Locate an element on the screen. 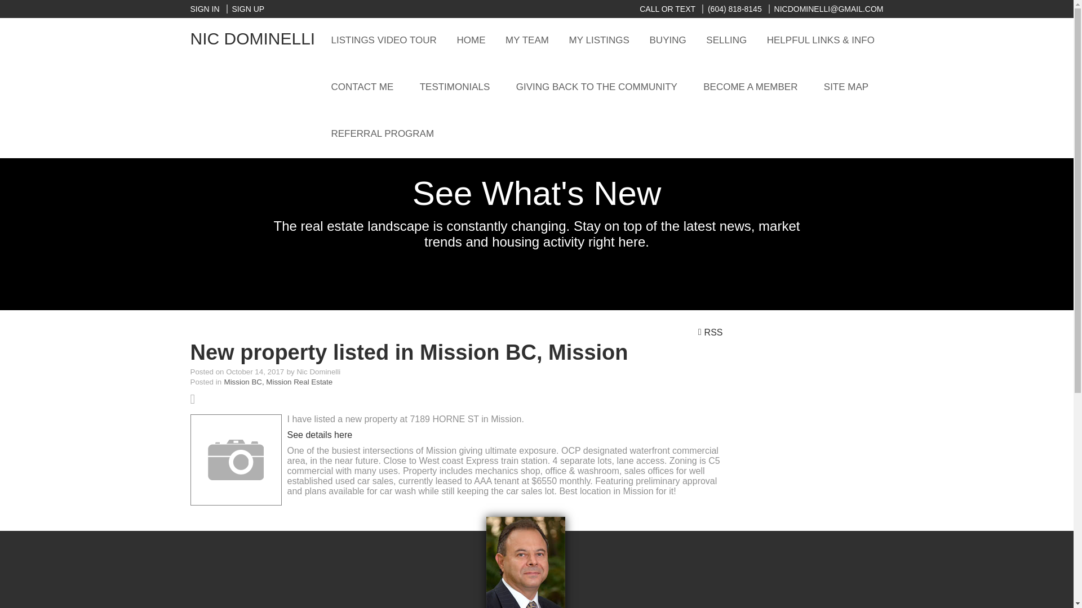 The image size is (1082, 608). See details here is located at coordinates (320, 435).